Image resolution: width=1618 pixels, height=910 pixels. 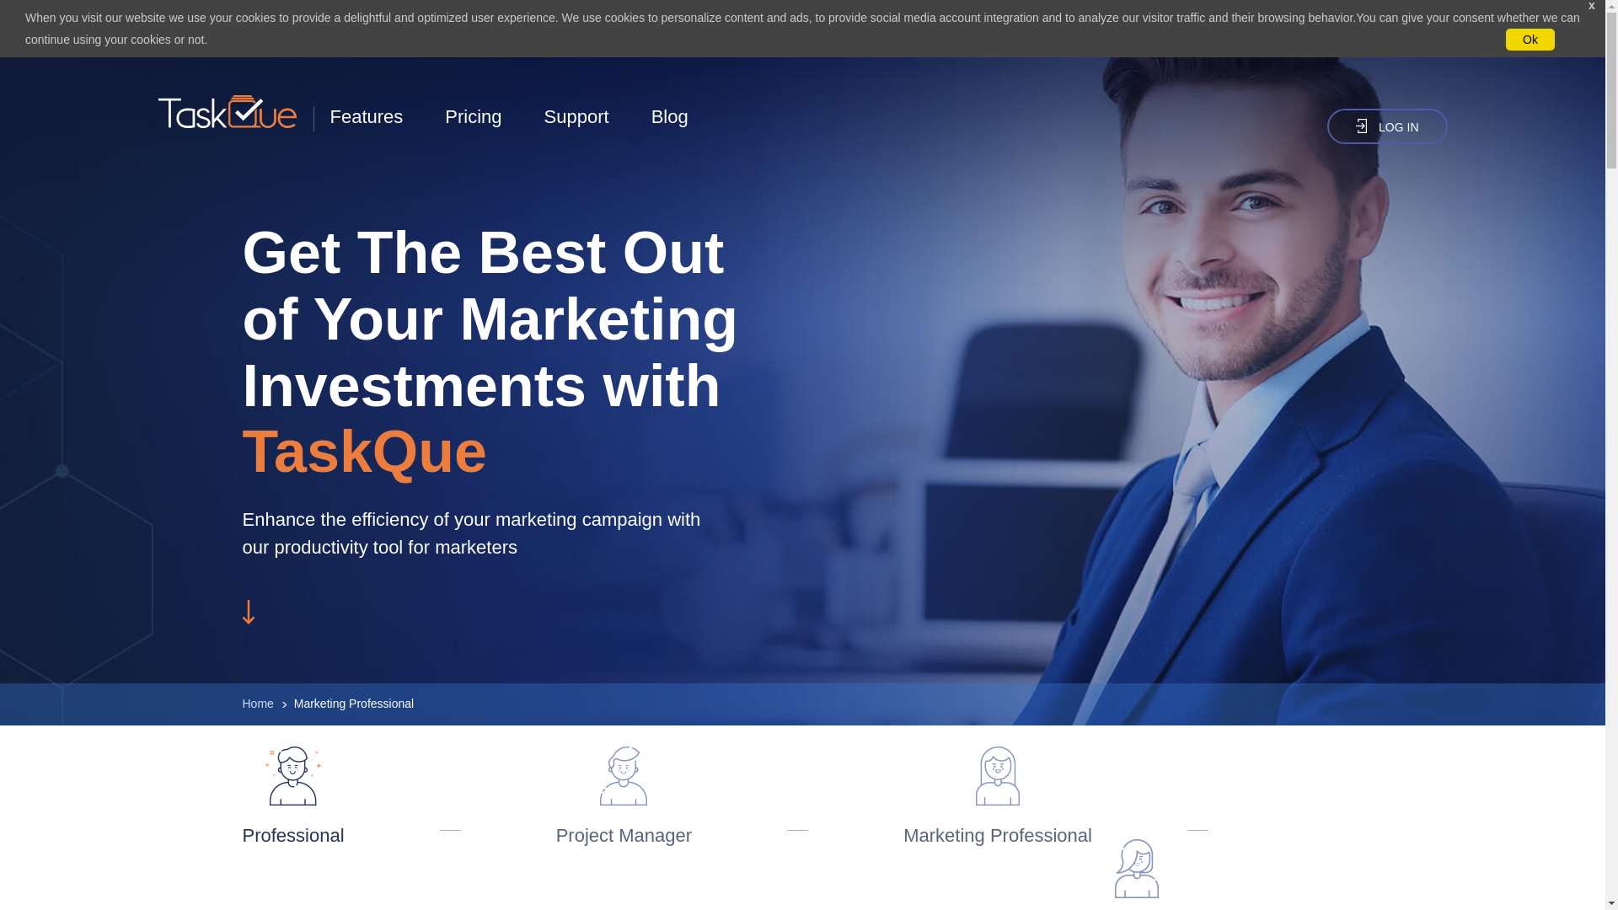 I want to click on LOG IN, so click(x=1386, y=126).